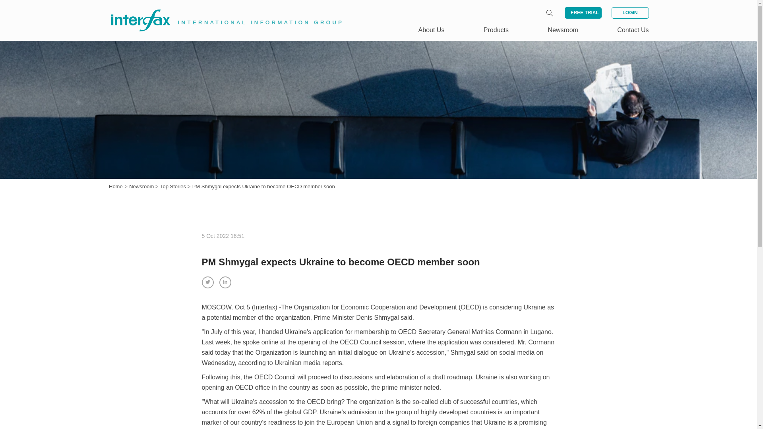  I want to click on Newsroom, so click(563, 30).